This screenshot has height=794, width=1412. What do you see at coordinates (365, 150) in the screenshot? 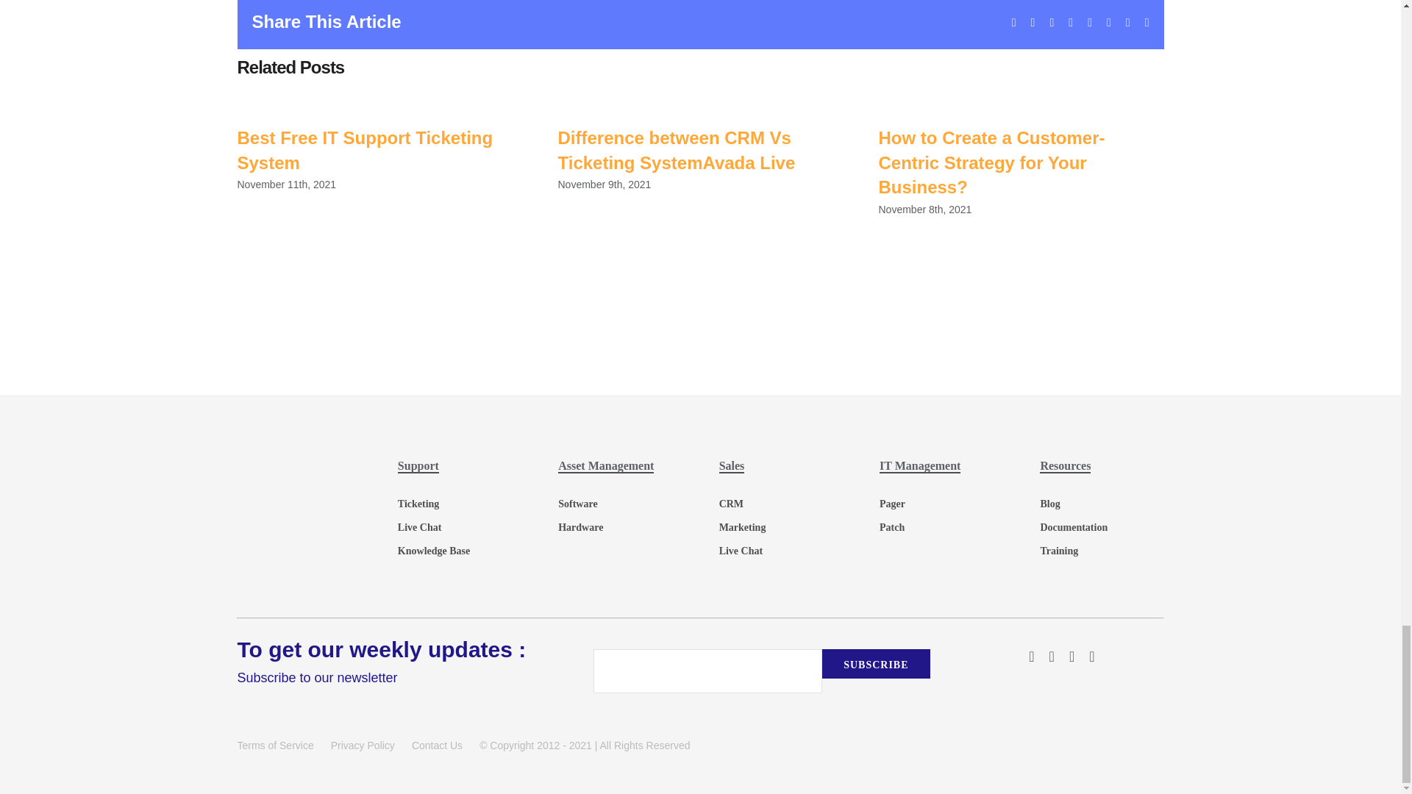
I see `Best Free IT Support Ticketing System` at bounding box center [365, 150].